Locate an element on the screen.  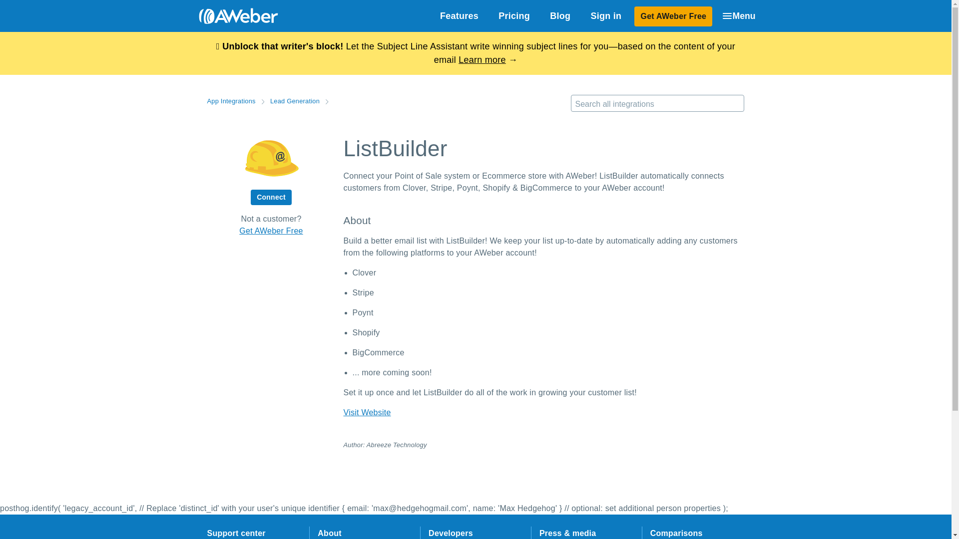
Blog is located at coordinates (559, 16).